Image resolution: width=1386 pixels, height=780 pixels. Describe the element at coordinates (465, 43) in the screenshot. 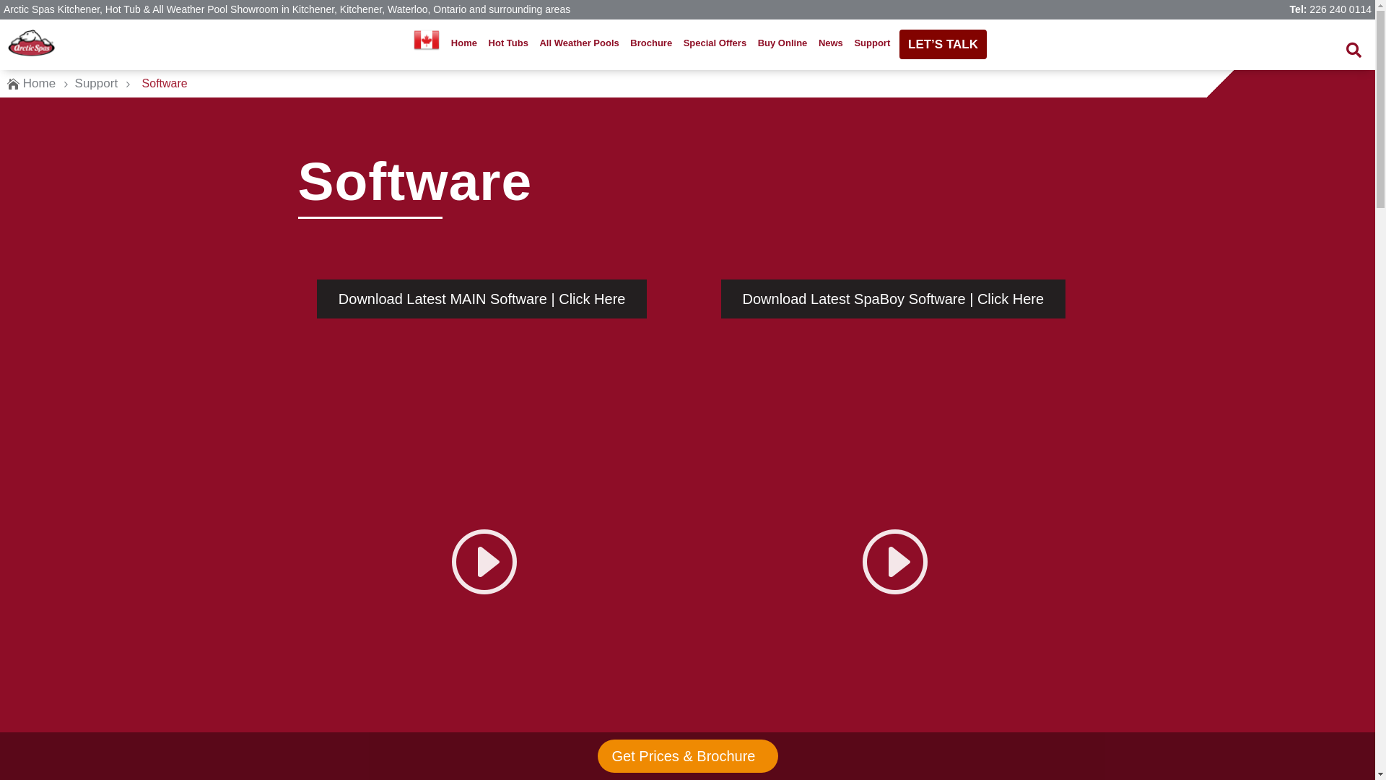

I see `Home` at that location.